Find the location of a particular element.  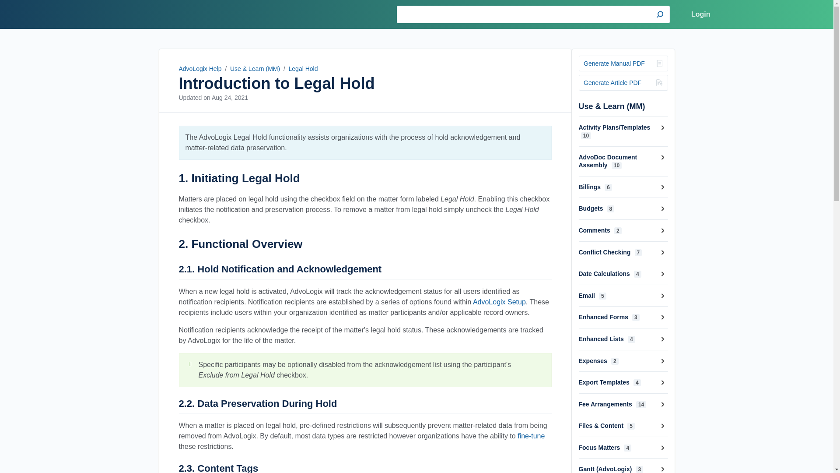

Login is located at coordinates (701, 14).